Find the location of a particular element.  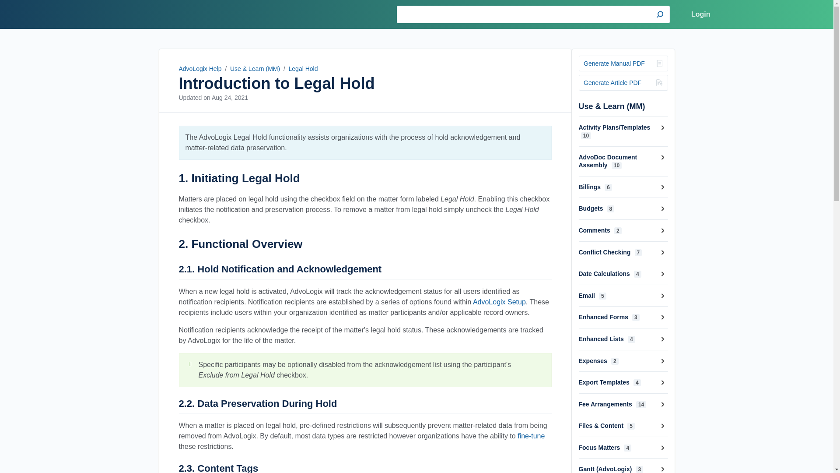

Login is located at coordinates (701, 14).